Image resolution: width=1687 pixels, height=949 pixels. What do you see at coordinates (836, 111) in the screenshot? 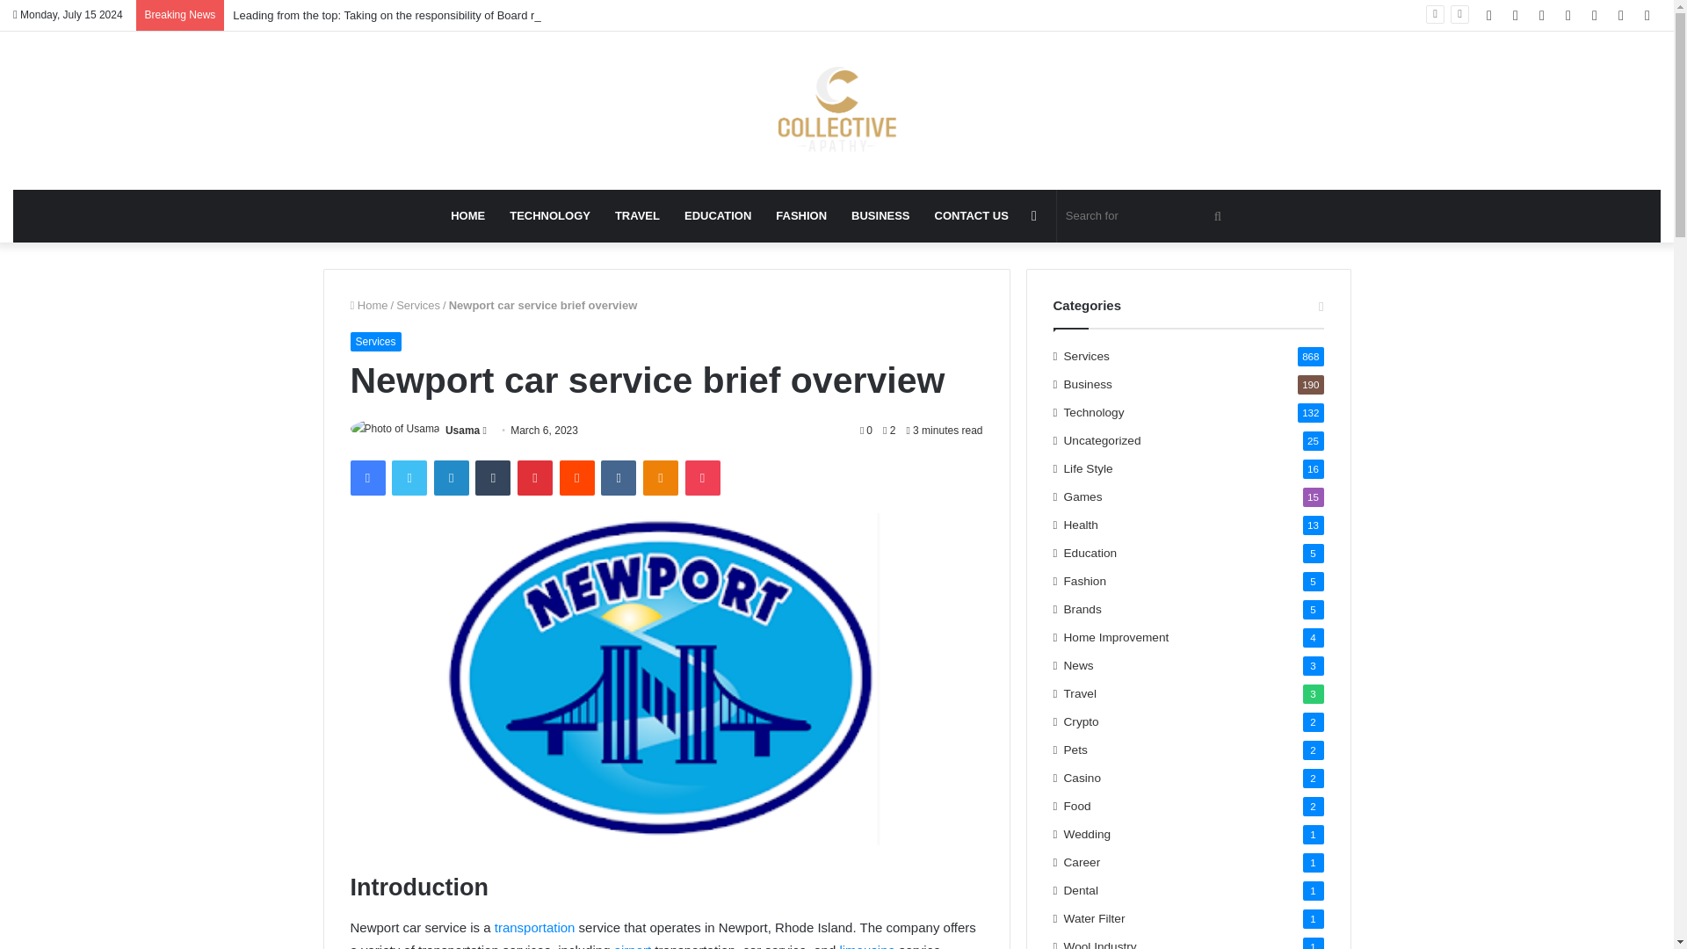
I see `collective apathy` at bounding box center [836, 111].